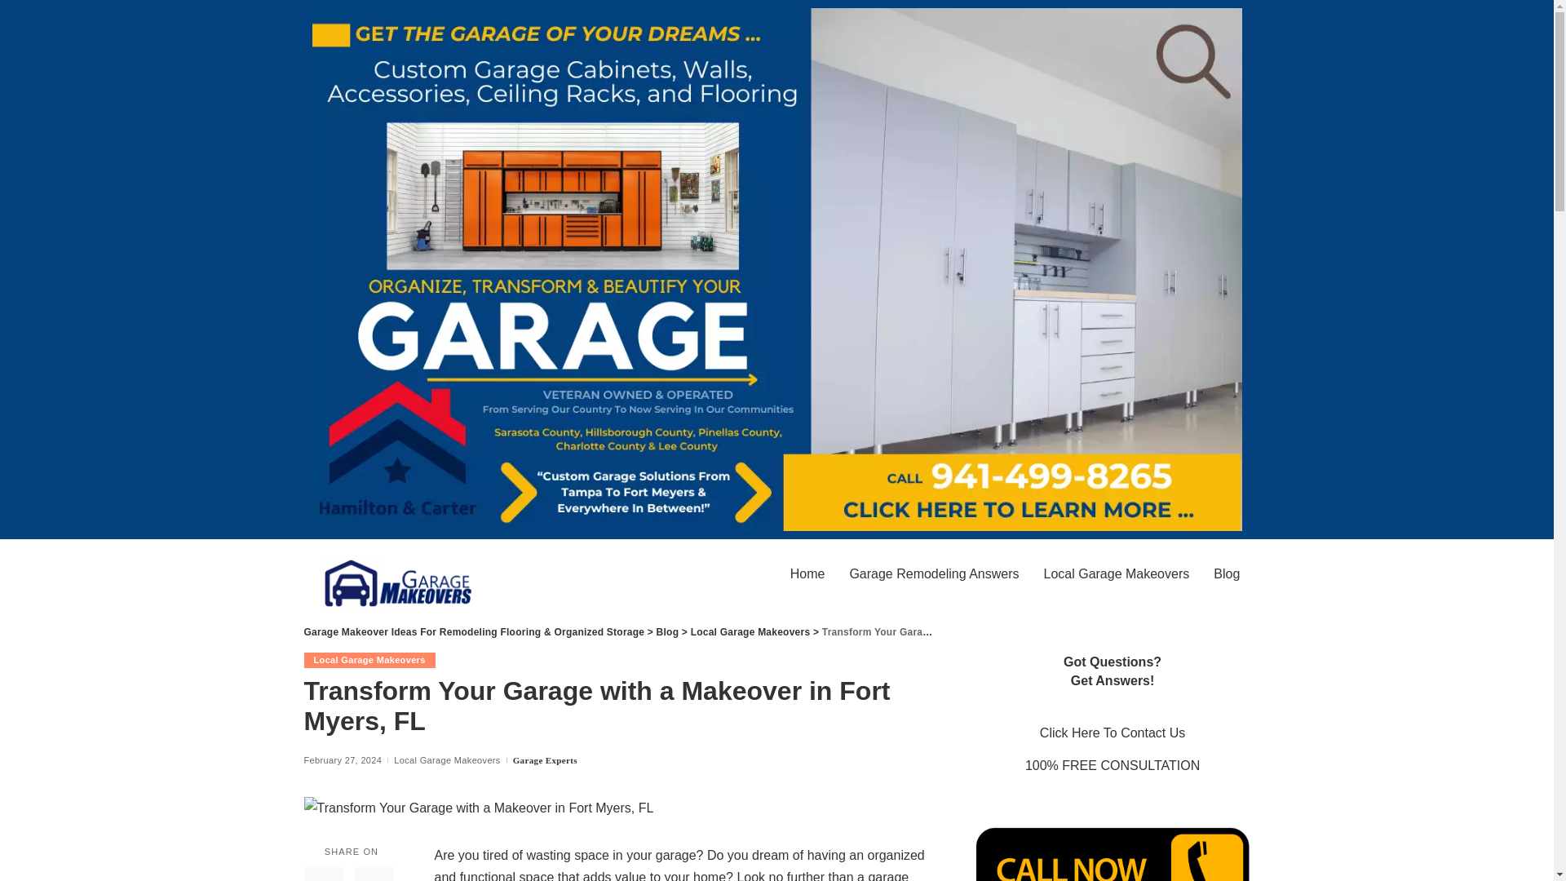  What do you see at coordinates (750, 631) in the screenshot?
I see `Go to the Local Garage Makeovers Category archives.` at bounding box center [750, 631].